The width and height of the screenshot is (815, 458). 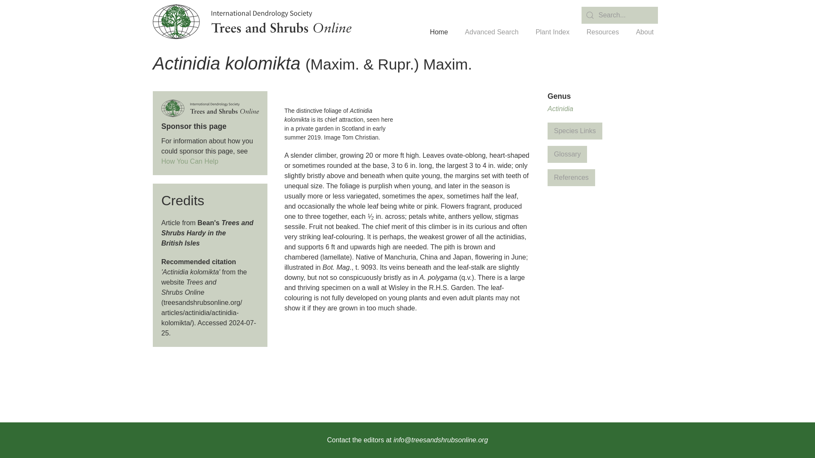 What do you see at coordinates (603, 32) in the screenshot?
I see `Resources` at bounding box center [603, 32].